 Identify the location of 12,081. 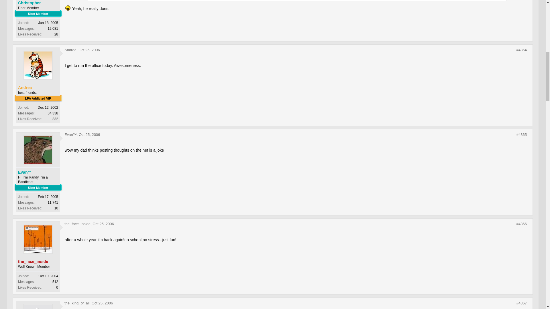
(53, 28).